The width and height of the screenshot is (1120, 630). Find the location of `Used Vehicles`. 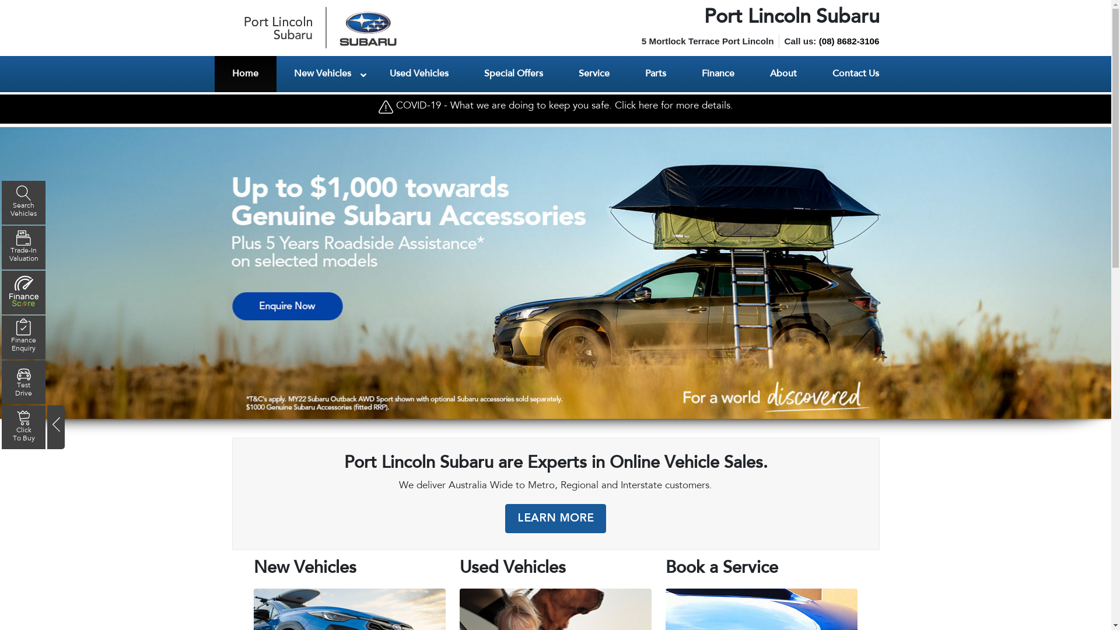

Used Vehicles is located at coordinates (419, 74).